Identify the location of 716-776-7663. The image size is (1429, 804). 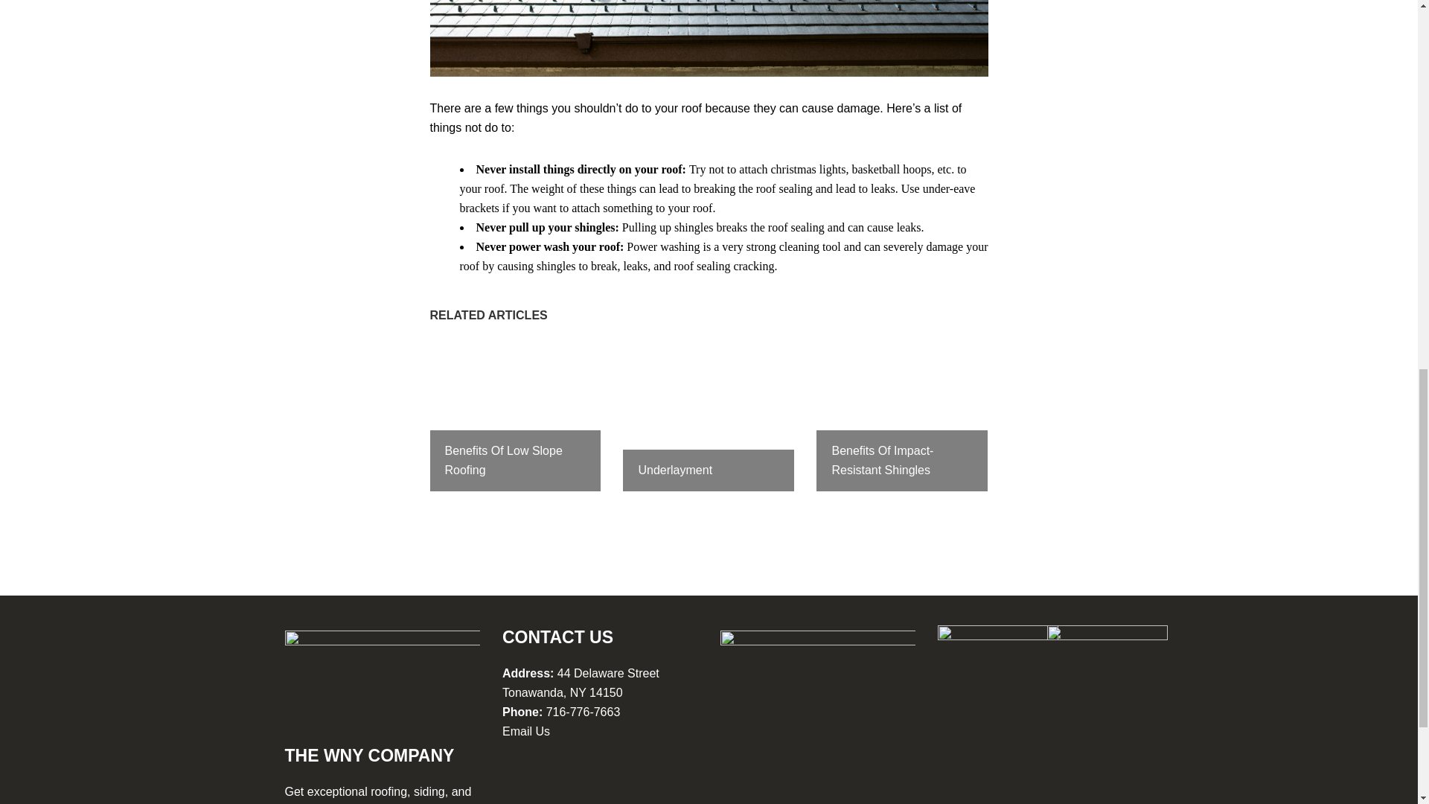
(583, 712).